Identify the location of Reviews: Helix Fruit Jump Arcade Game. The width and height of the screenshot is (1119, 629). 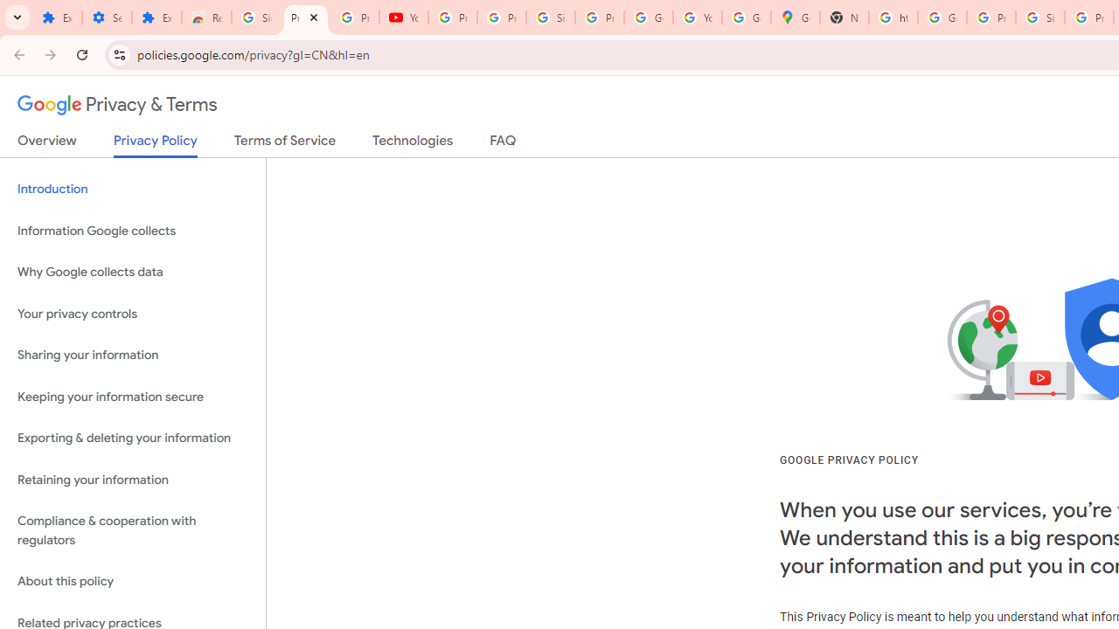
(206, 17).